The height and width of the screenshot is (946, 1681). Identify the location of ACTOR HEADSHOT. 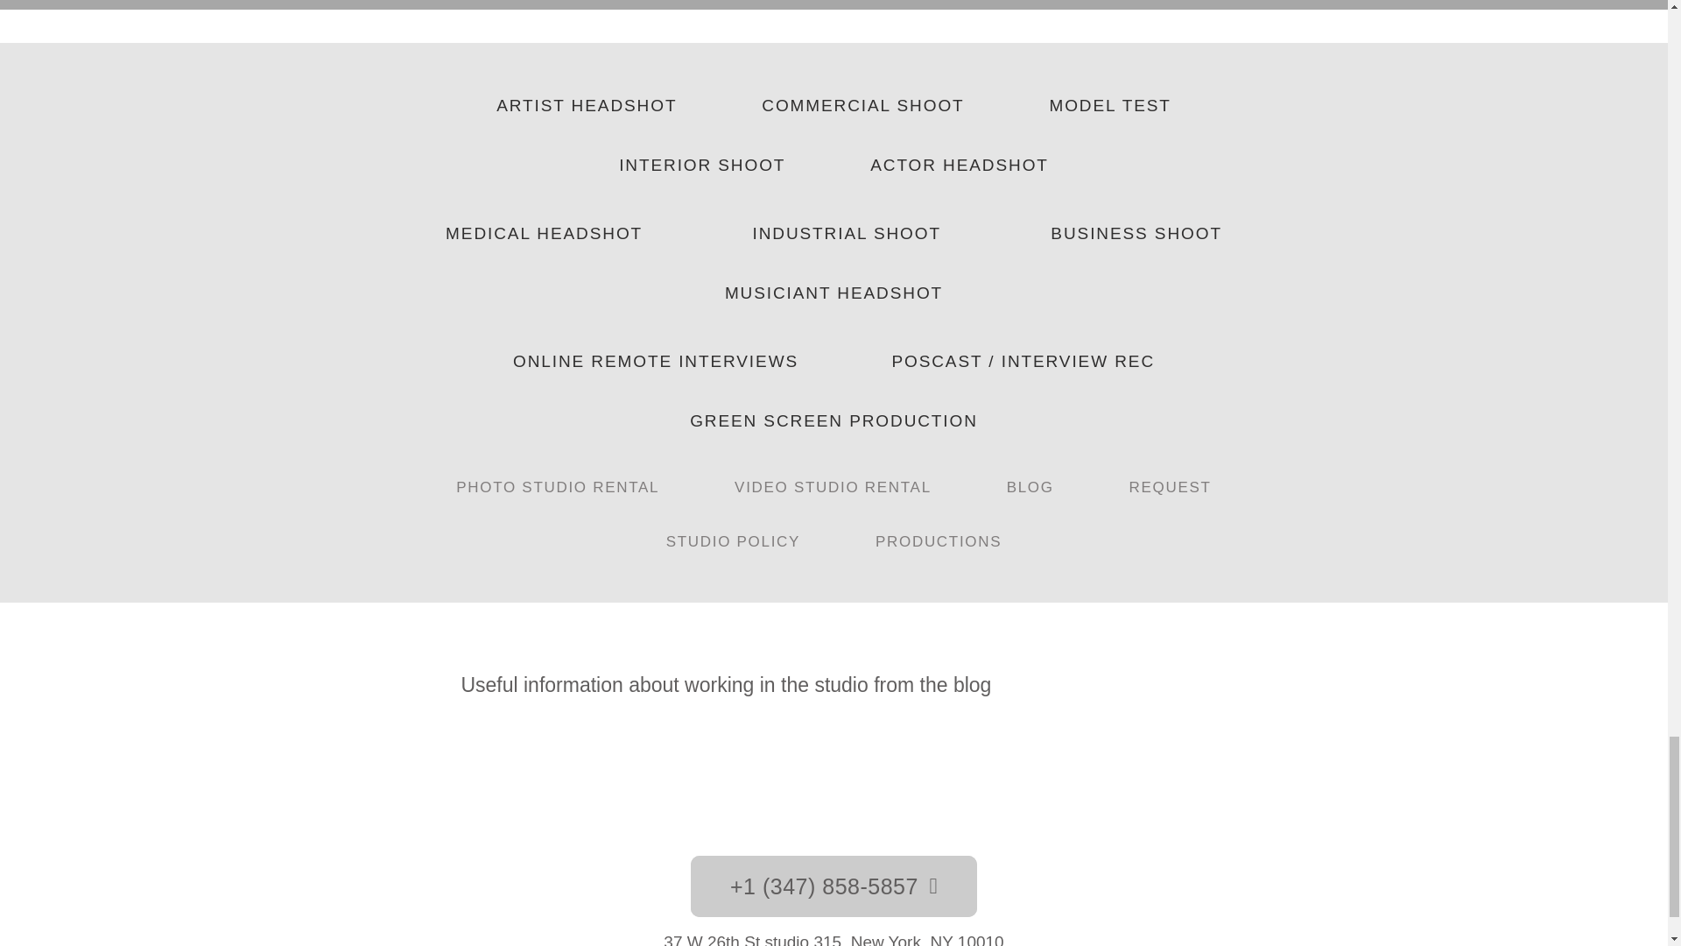
(960, 166).